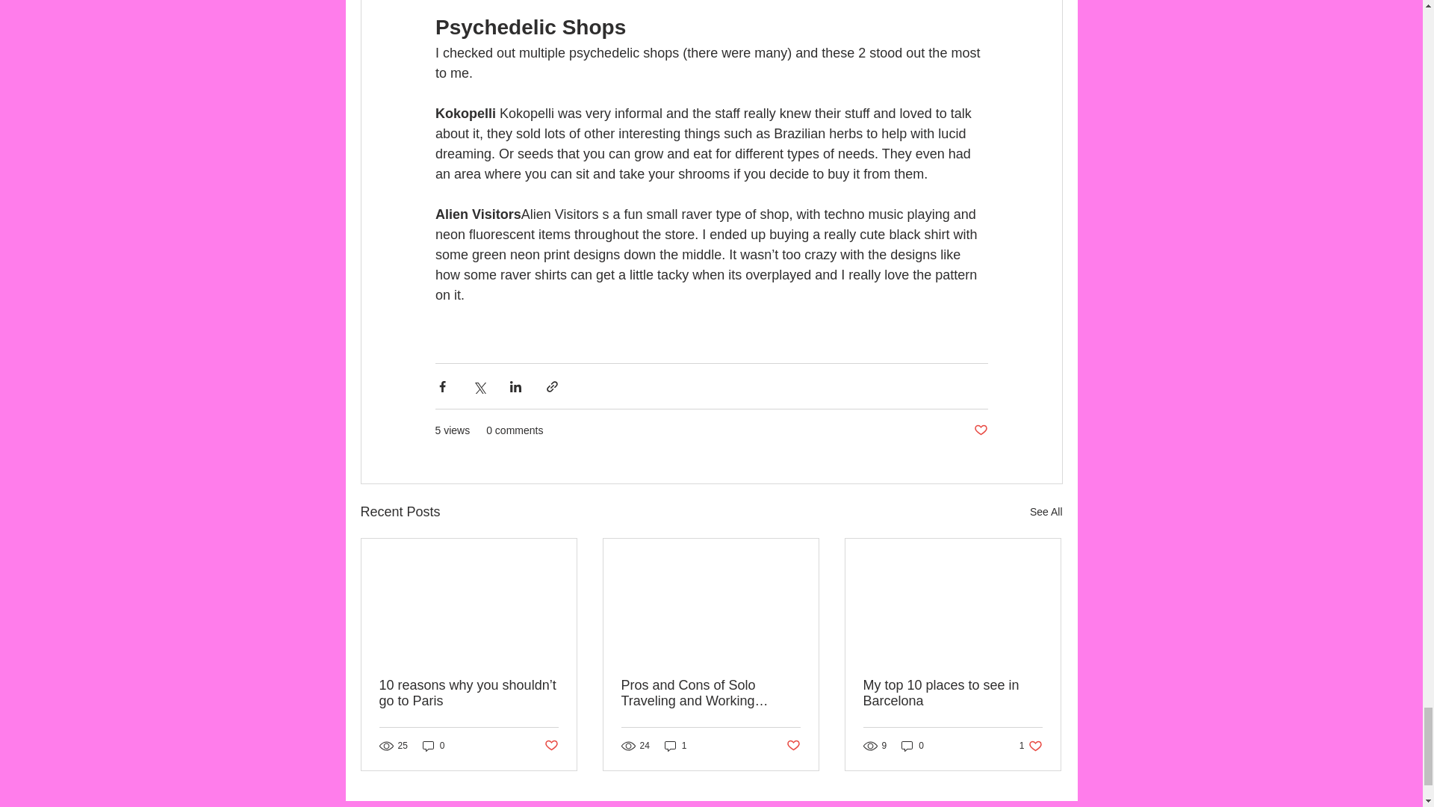 The image size is (1434, 807). What do you see at coordinates (952, 693) in the screenshot?
I see `0` at bounding box center [952, 693].